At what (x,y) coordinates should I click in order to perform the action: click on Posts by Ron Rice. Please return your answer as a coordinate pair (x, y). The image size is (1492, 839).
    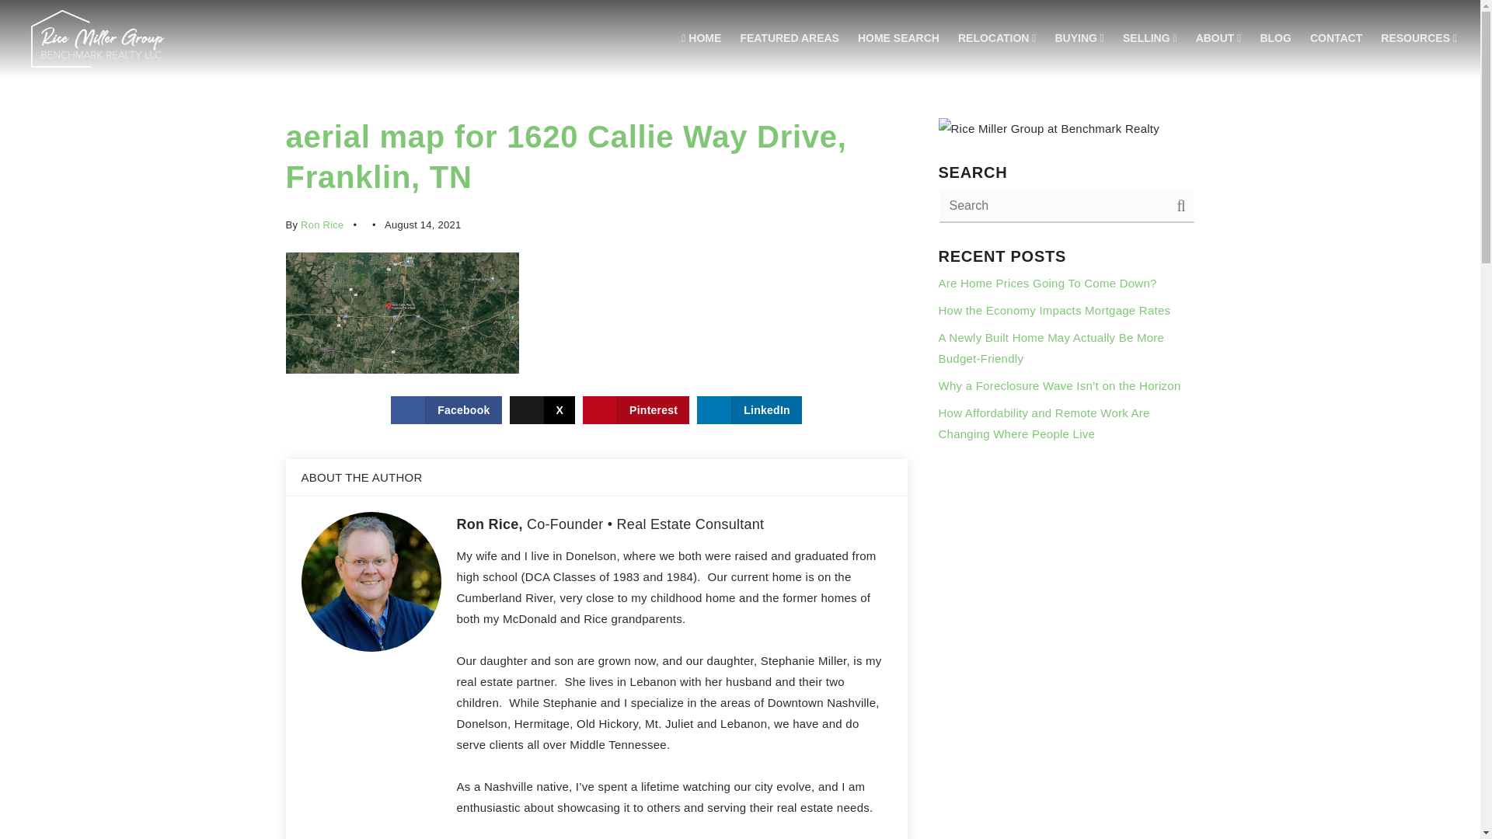
    Looking at the image, I should click on (322, 225).